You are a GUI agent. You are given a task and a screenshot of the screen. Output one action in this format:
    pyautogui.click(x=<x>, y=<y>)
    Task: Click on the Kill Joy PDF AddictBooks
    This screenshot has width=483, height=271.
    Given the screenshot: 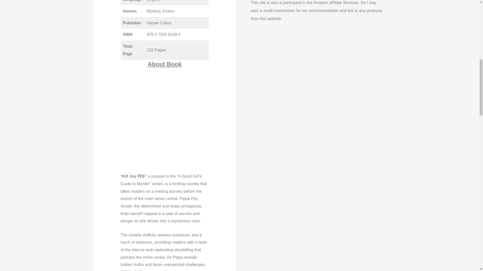 What is the action you would take?
    pyautogui.click(x=165, y=120)
    